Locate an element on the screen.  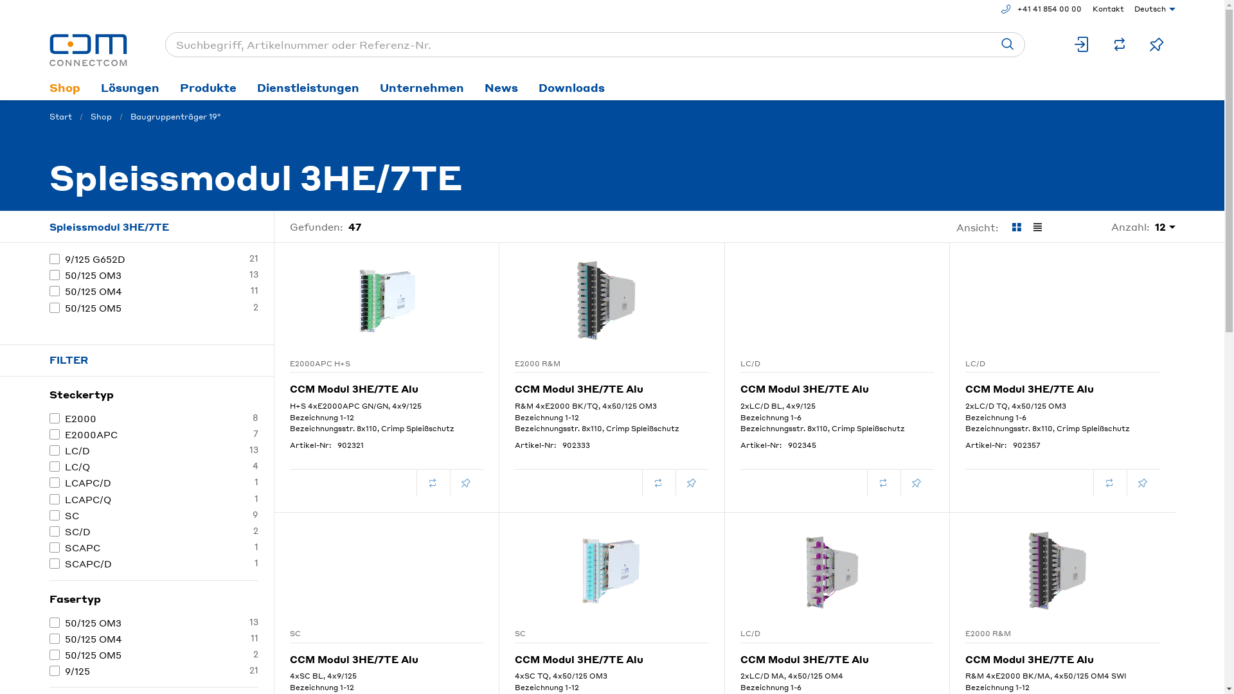
LC/D is located at coordinates (821, 634).